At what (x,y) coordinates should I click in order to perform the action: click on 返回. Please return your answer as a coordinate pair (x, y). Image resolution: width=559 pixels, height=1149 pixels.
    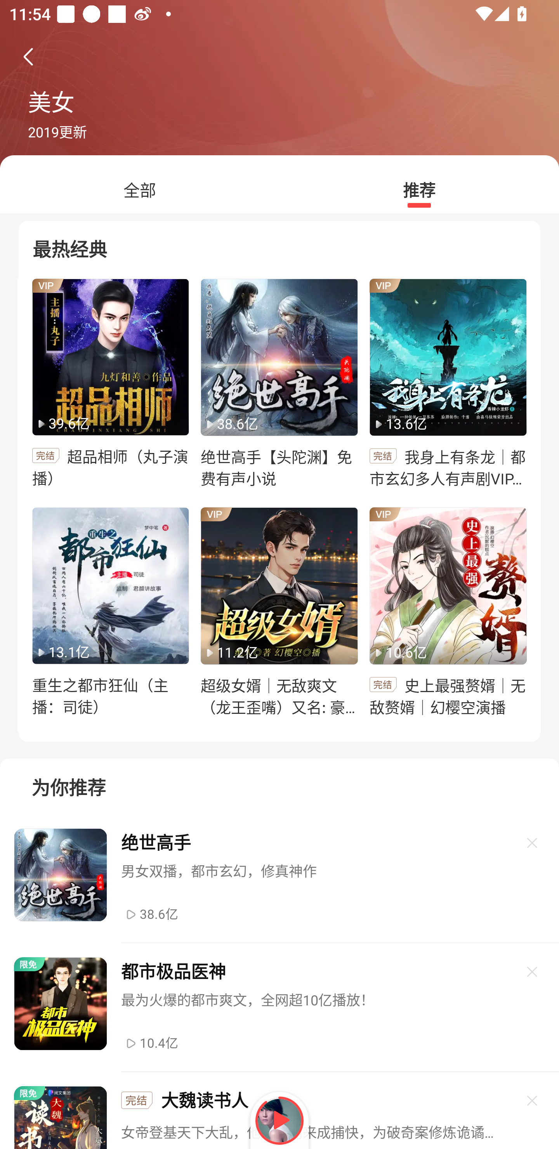
    Looking at the image, I should click on (28, 57).